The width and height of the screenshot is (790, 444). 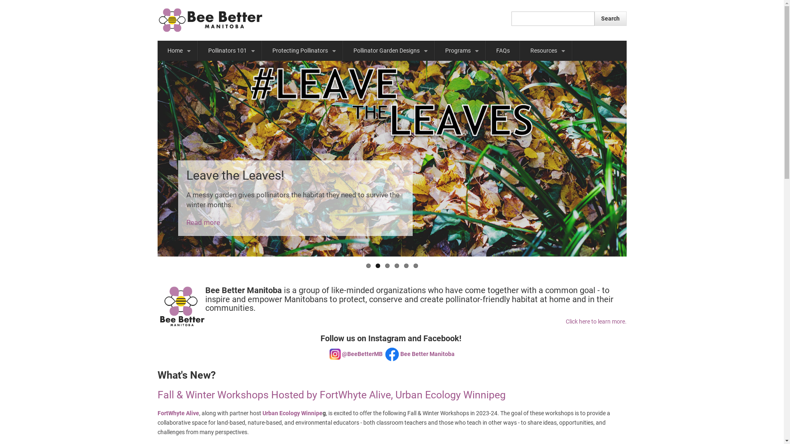 I want to click on FAQs, so click(x=503, y=51).